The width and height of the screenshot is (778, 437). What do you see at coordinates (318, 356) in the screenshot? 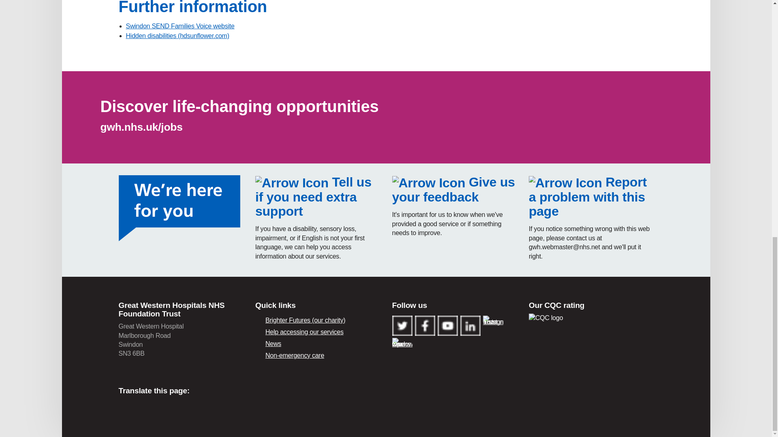
I see `Non-emergency care` at bounding box center [318, 356].